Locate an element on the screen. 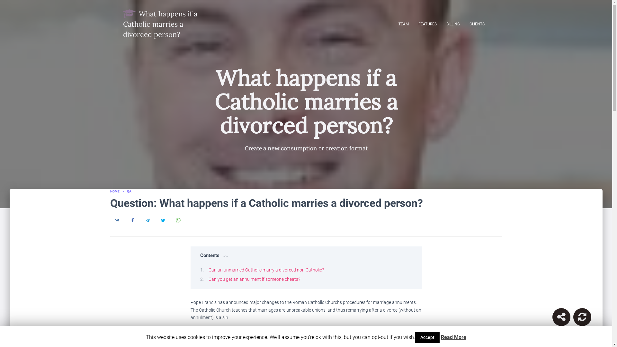  TEAM is located at coordinates (403, 24).